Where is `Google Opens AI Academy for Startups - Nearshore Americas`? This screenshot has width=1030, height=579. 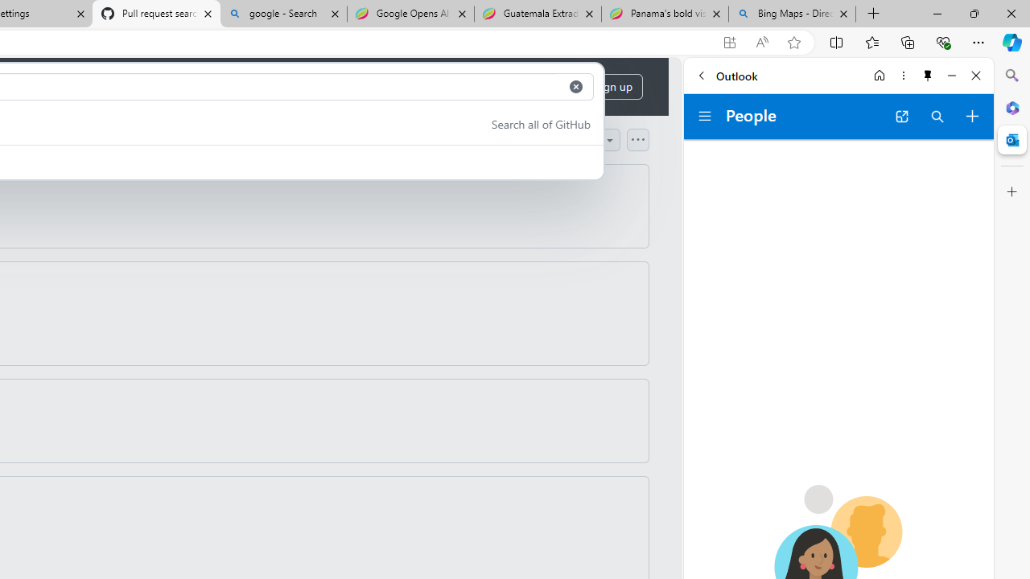
Google Opens AI Academy for Startups - Nearshore Americas is located at coordinates (410, 14).